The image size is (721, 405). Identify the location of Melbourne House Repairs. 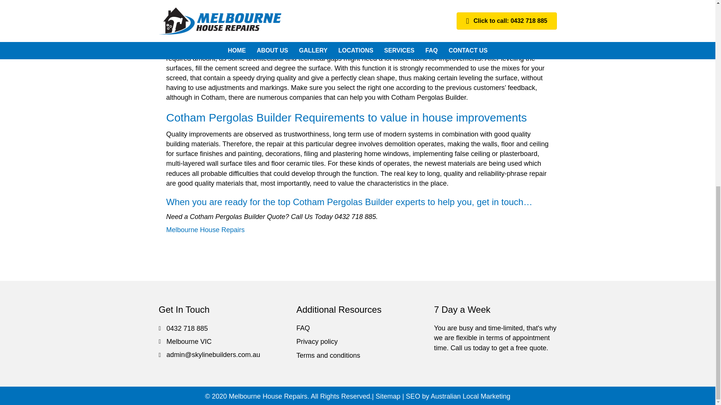
(267, 396).